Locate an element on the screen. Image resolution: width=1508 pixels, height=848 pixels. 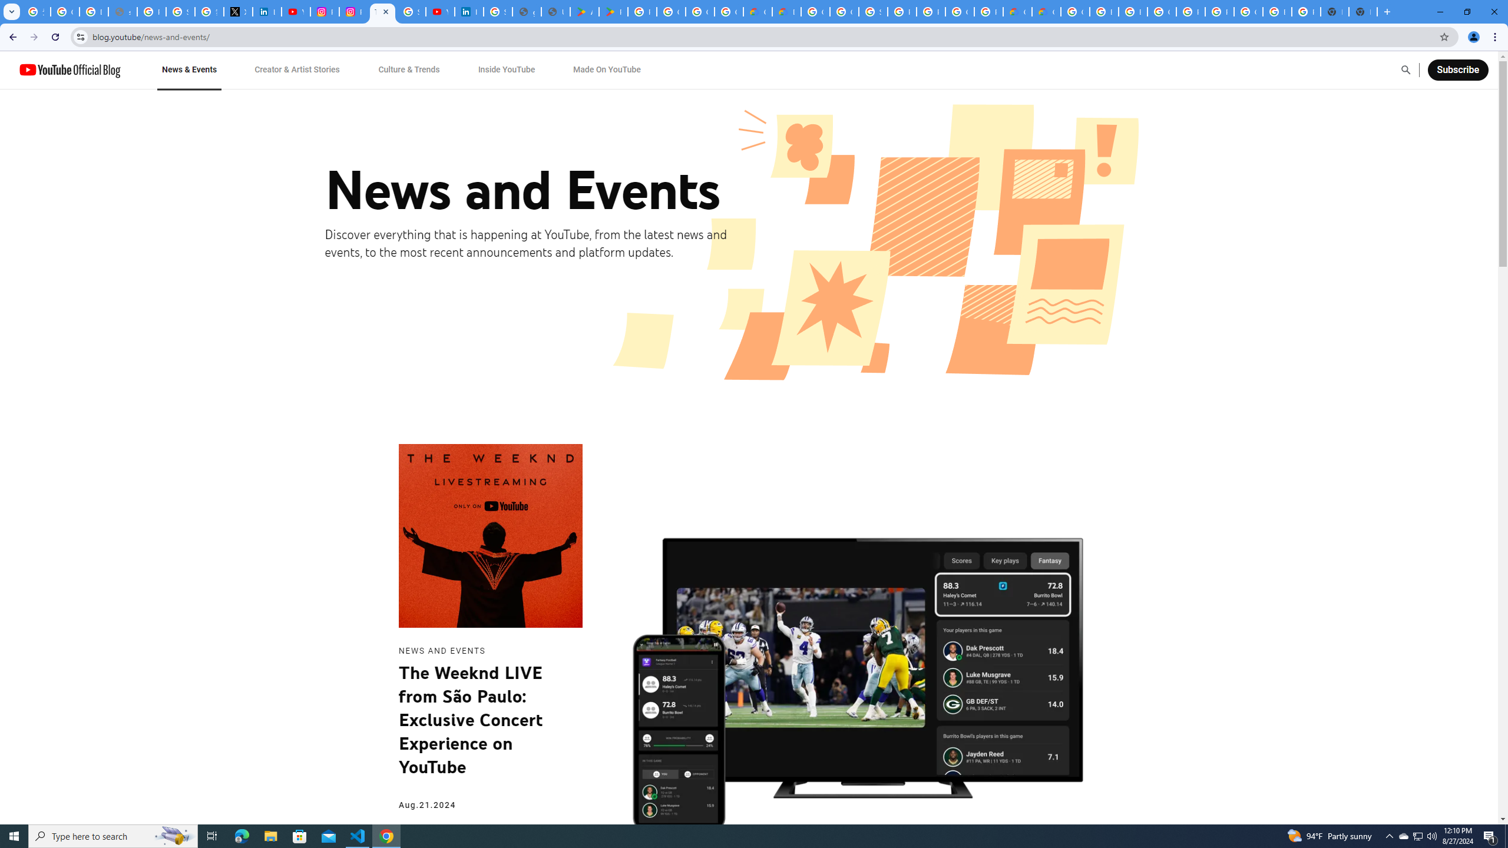
Android Apps on Google Play is located at coordinates (585, 12).